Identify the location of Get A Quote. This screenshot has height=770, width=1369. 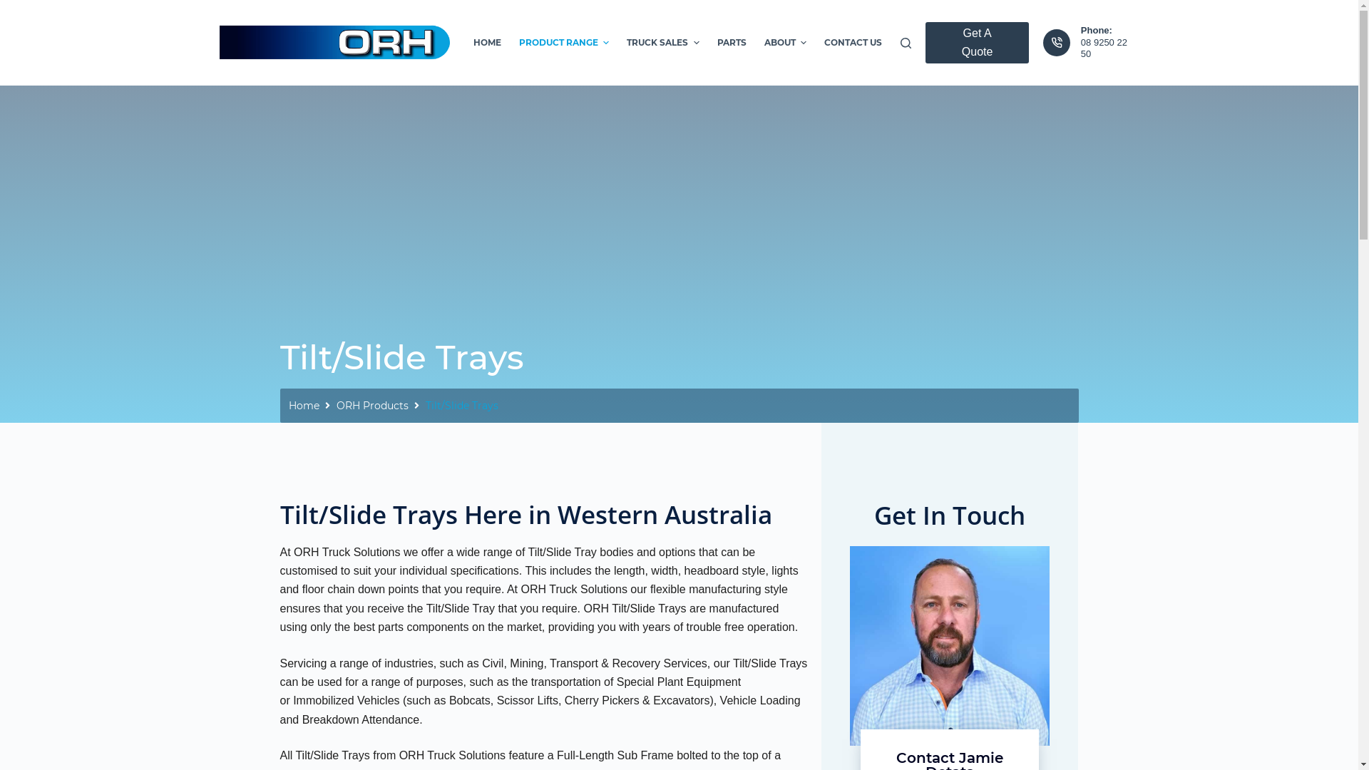
(978, 43).